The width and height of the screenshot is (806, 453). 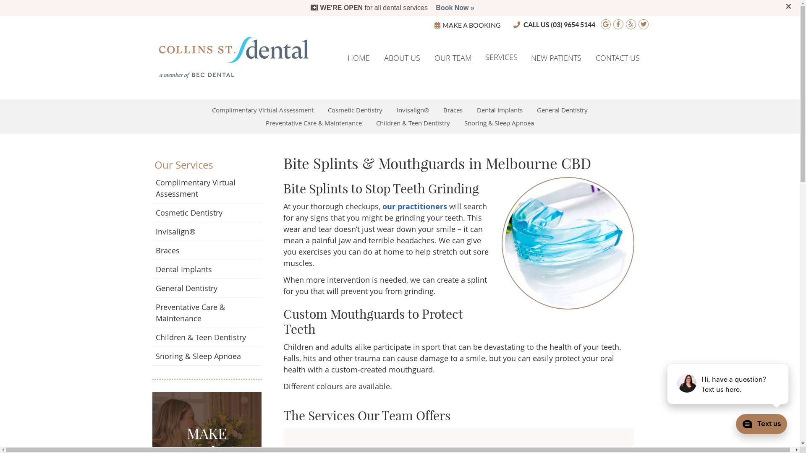 I want to click on Children & Teen Dentistry, so click(x=207, y=337).